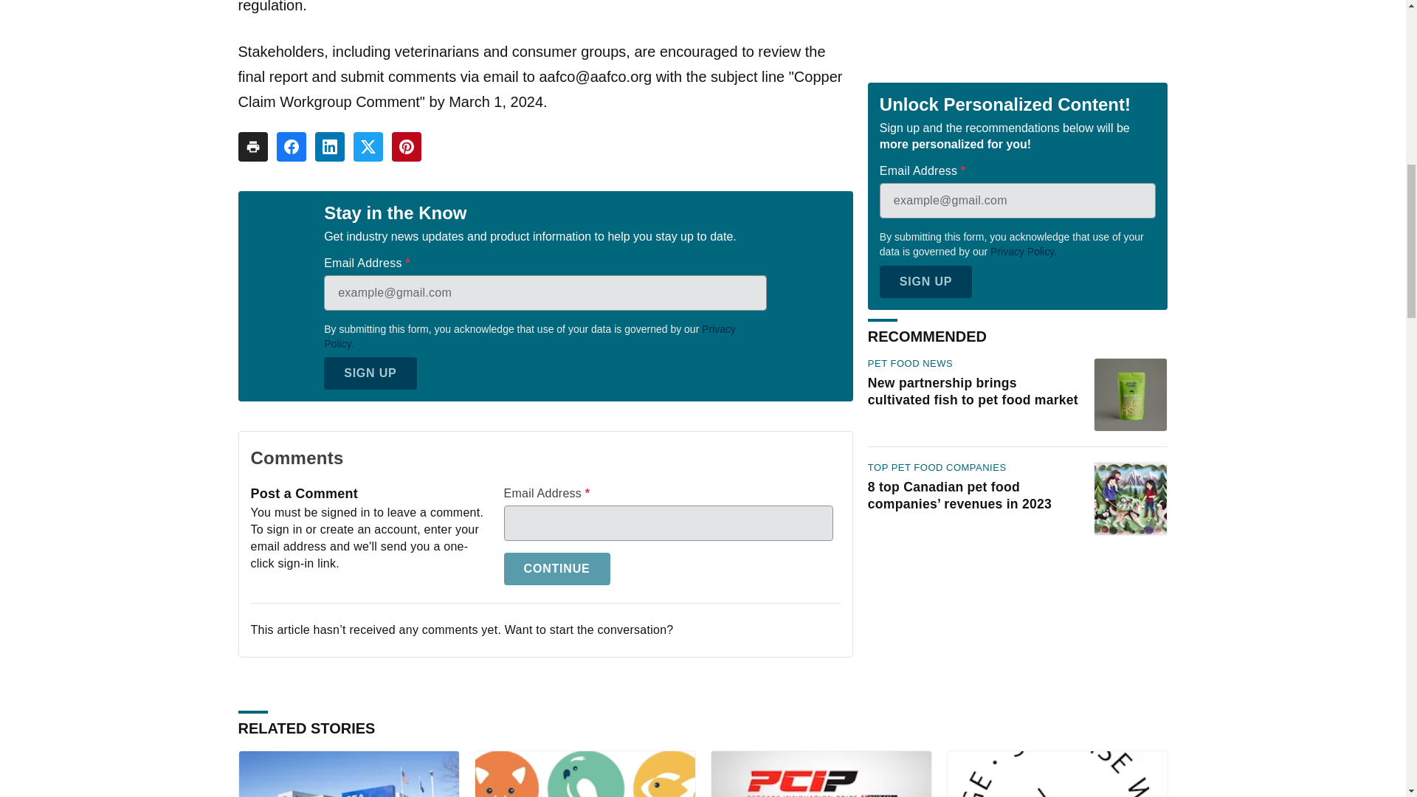 This screenshot has height=797, width=1417. I want to click on Top Pet Food Companies, so click(937, 118).